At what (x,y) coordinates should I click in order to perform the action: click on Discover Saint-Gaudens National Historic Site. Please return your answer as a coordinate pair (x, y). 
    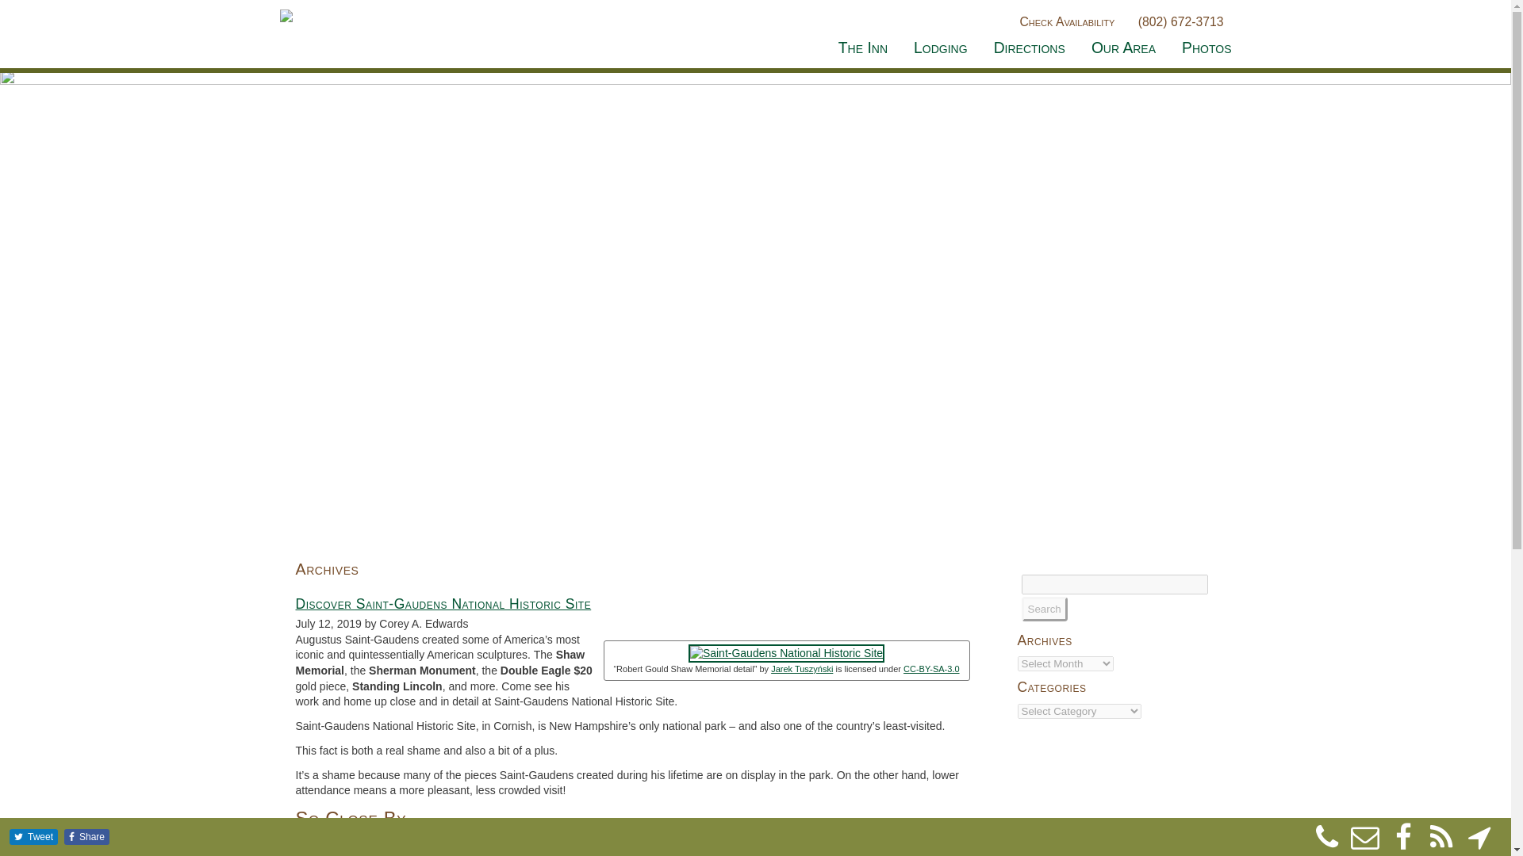
    Looking at the image, I should click on (443, 604).